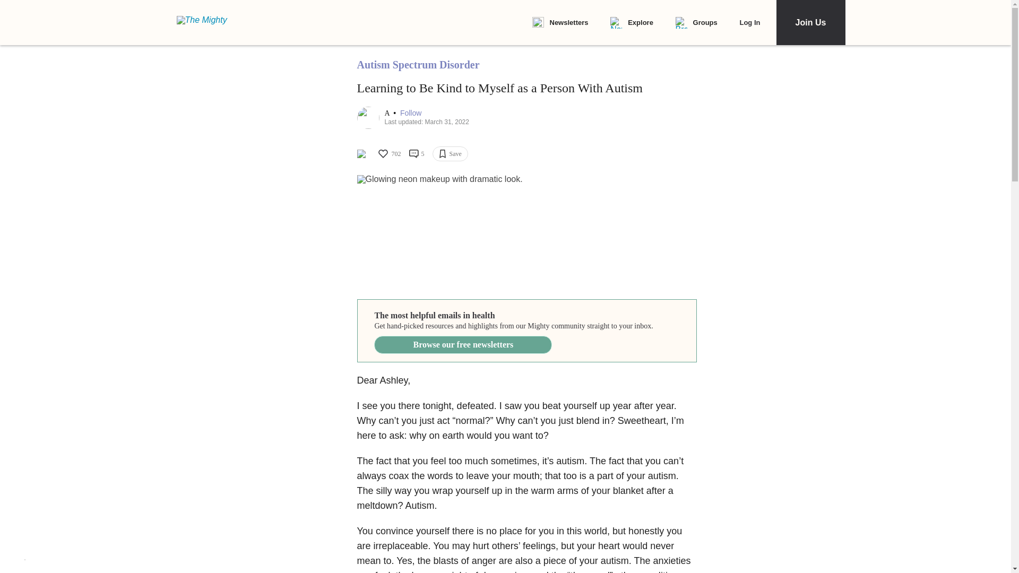  Describe the element at coordinates (411, 114) in the screenshot. I see `Follow` at that location.